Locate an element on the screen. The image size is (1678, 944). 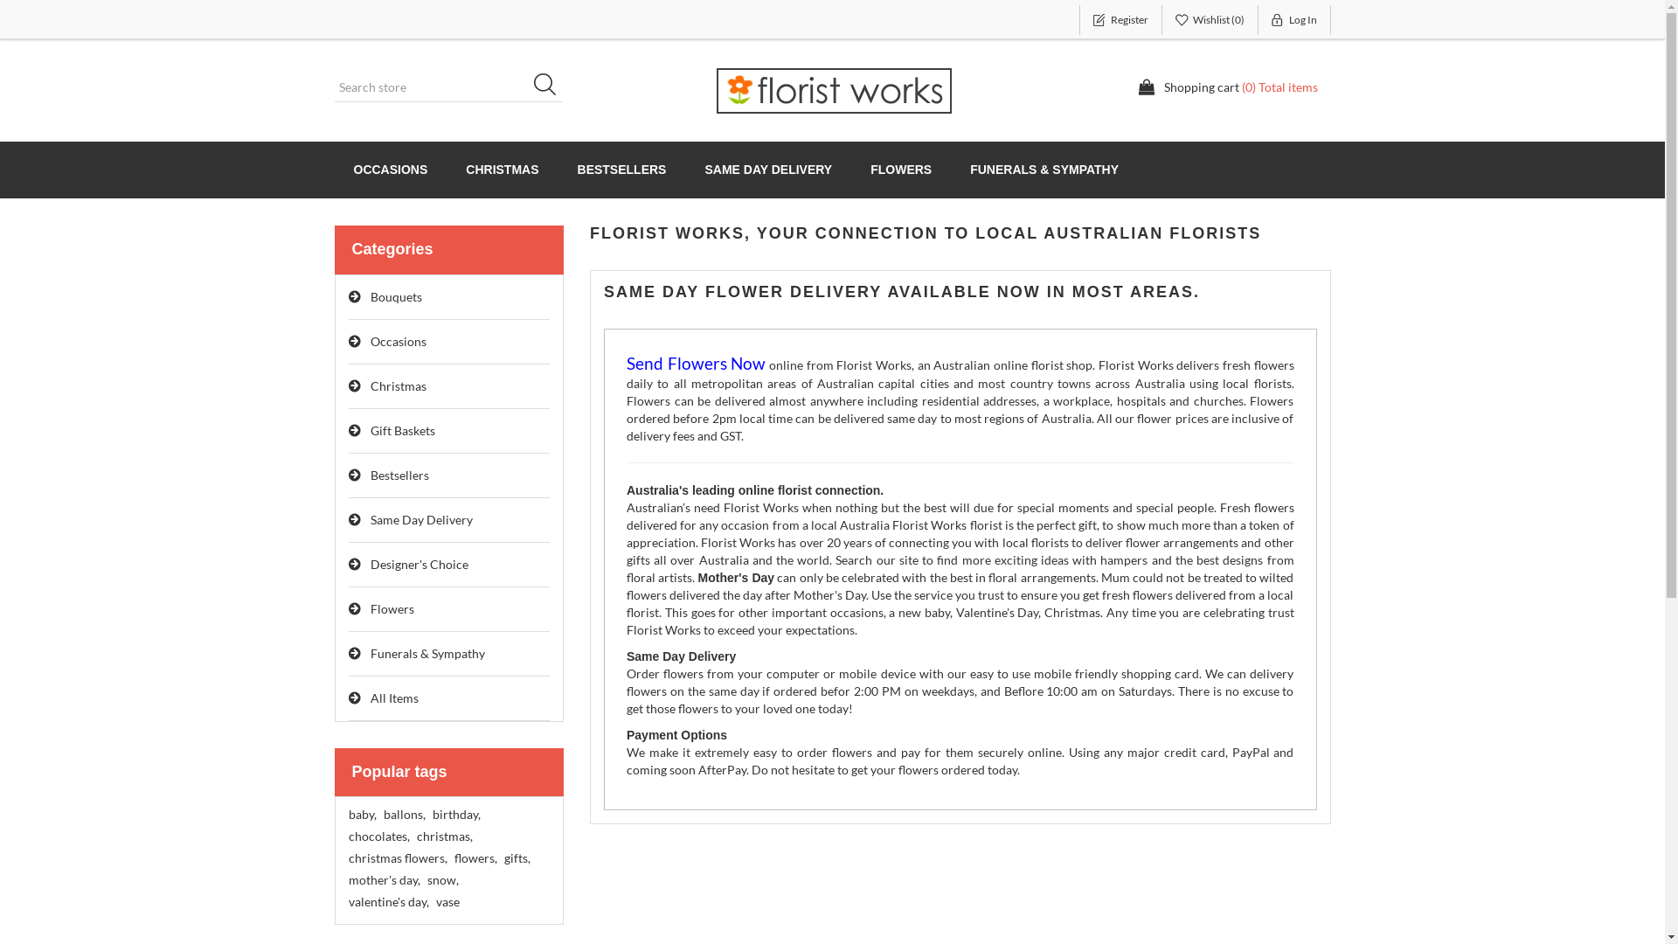
Christmas is located at coordinates (449, 386).